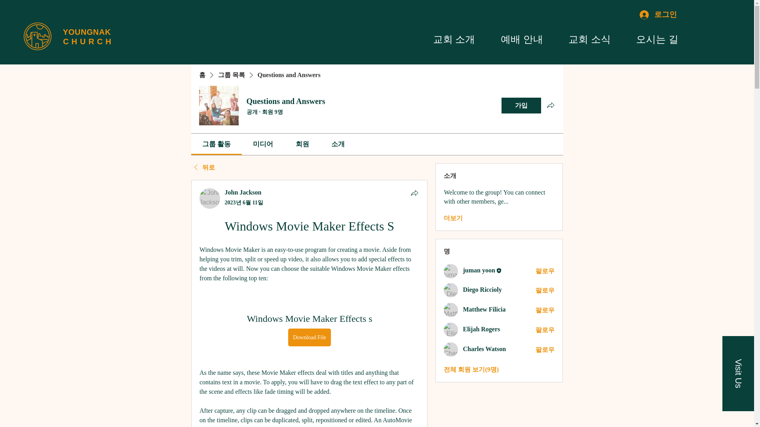  Describe the element at coordinates (451, 271) in the screenshot. I see `juman yoon` at that location.